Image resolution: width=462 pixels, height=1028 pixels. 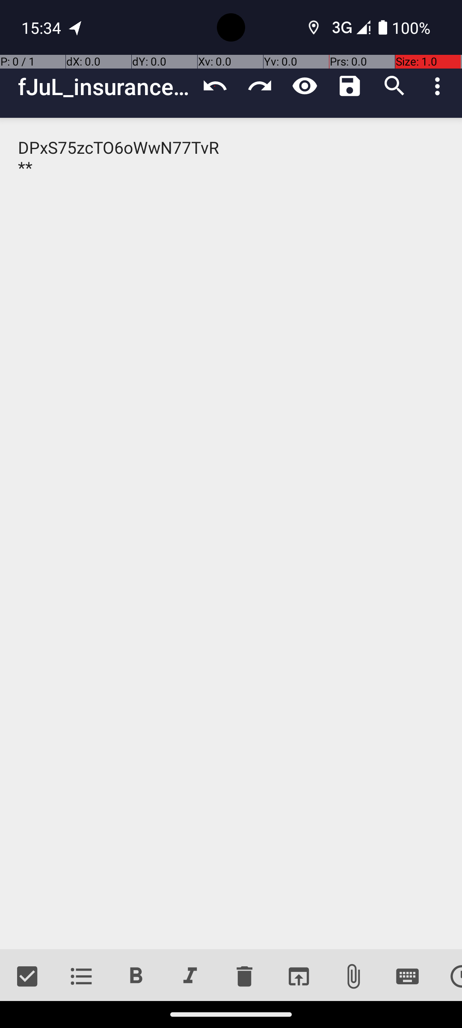 I want to click on fJuL_insurance_plan_comparison, so click(x=105, y=87).